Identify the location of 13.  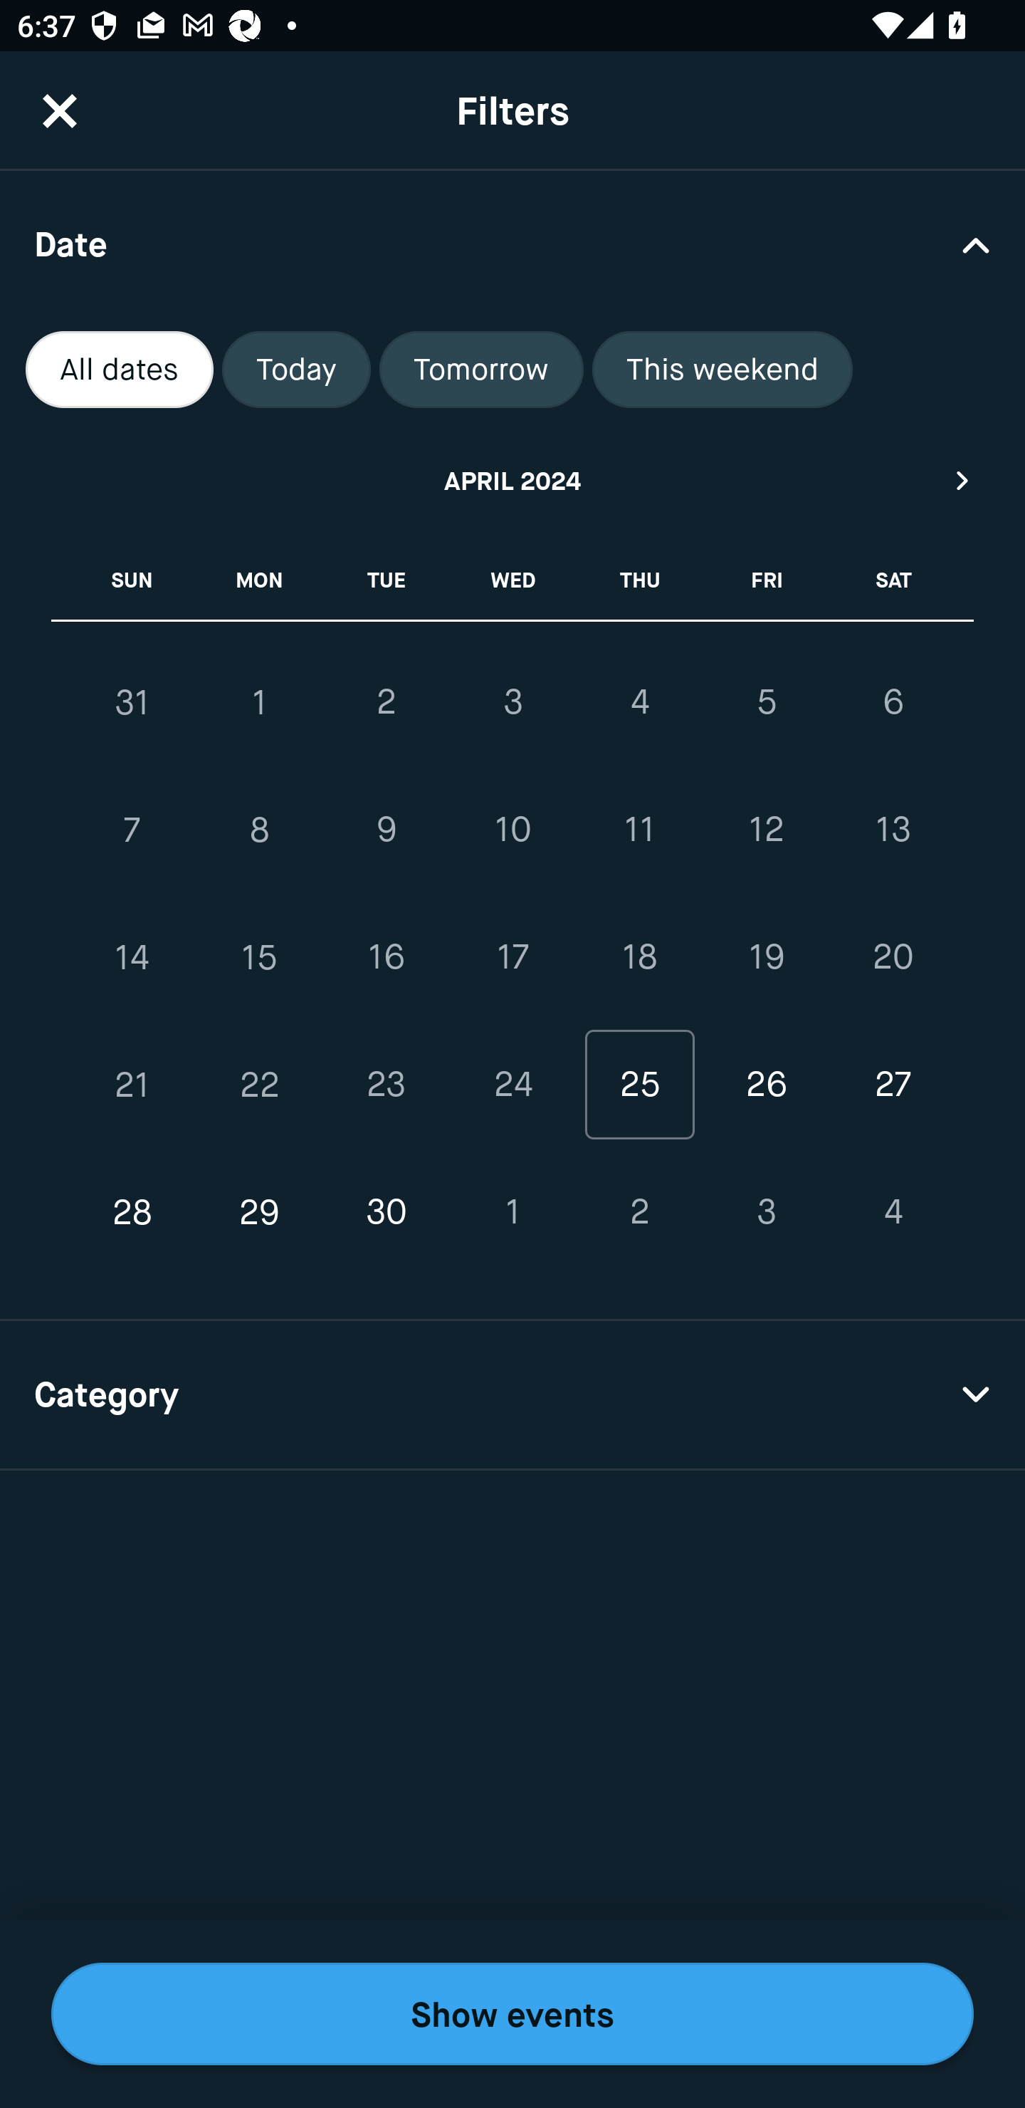
(893, 830).